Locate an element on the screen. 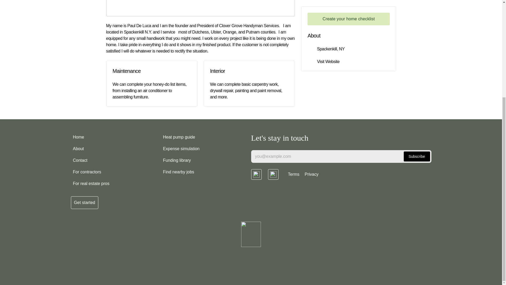 The image size is (506, 285). About is located at coordinates (78, 149).